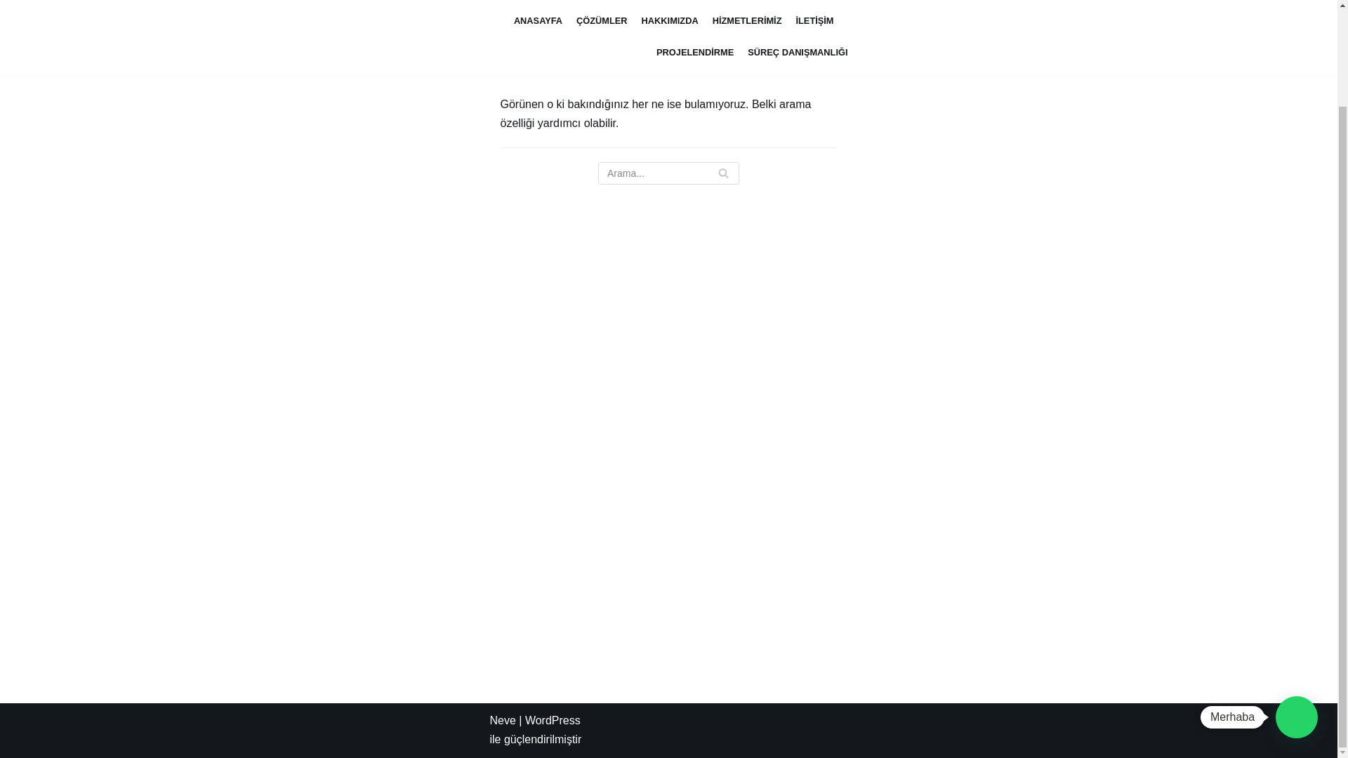 This screenshot has width=1348, height=758. Describe the element at coordinates (747, 21) in the screenshot. I see `HIZMETLERIMIZ` at that location.